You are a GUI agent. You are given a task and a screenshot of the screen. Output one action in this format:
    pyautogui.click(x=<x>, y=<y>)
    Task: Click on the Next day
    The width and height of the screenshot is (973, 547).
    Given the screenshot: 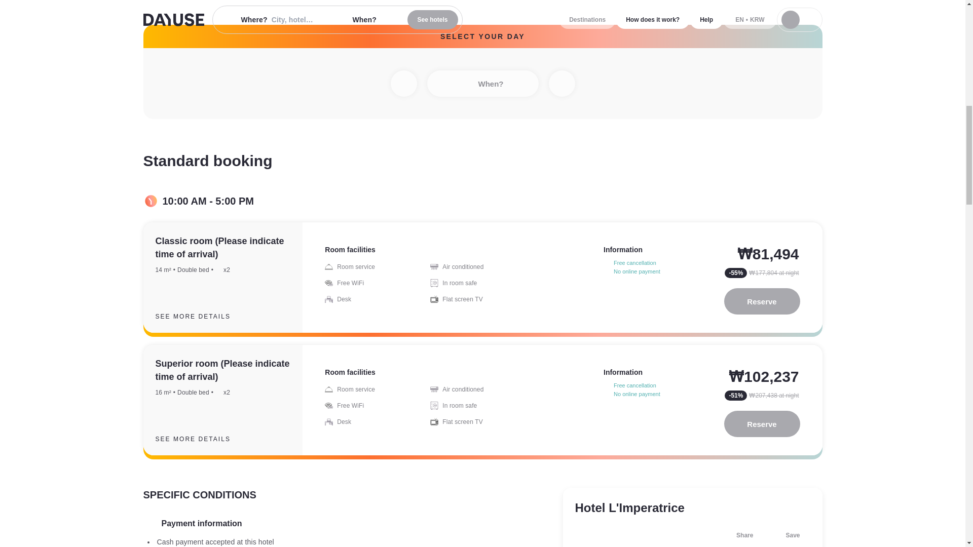 What is the action you would take?
    pyautogui.click(x=562, y=84)
    